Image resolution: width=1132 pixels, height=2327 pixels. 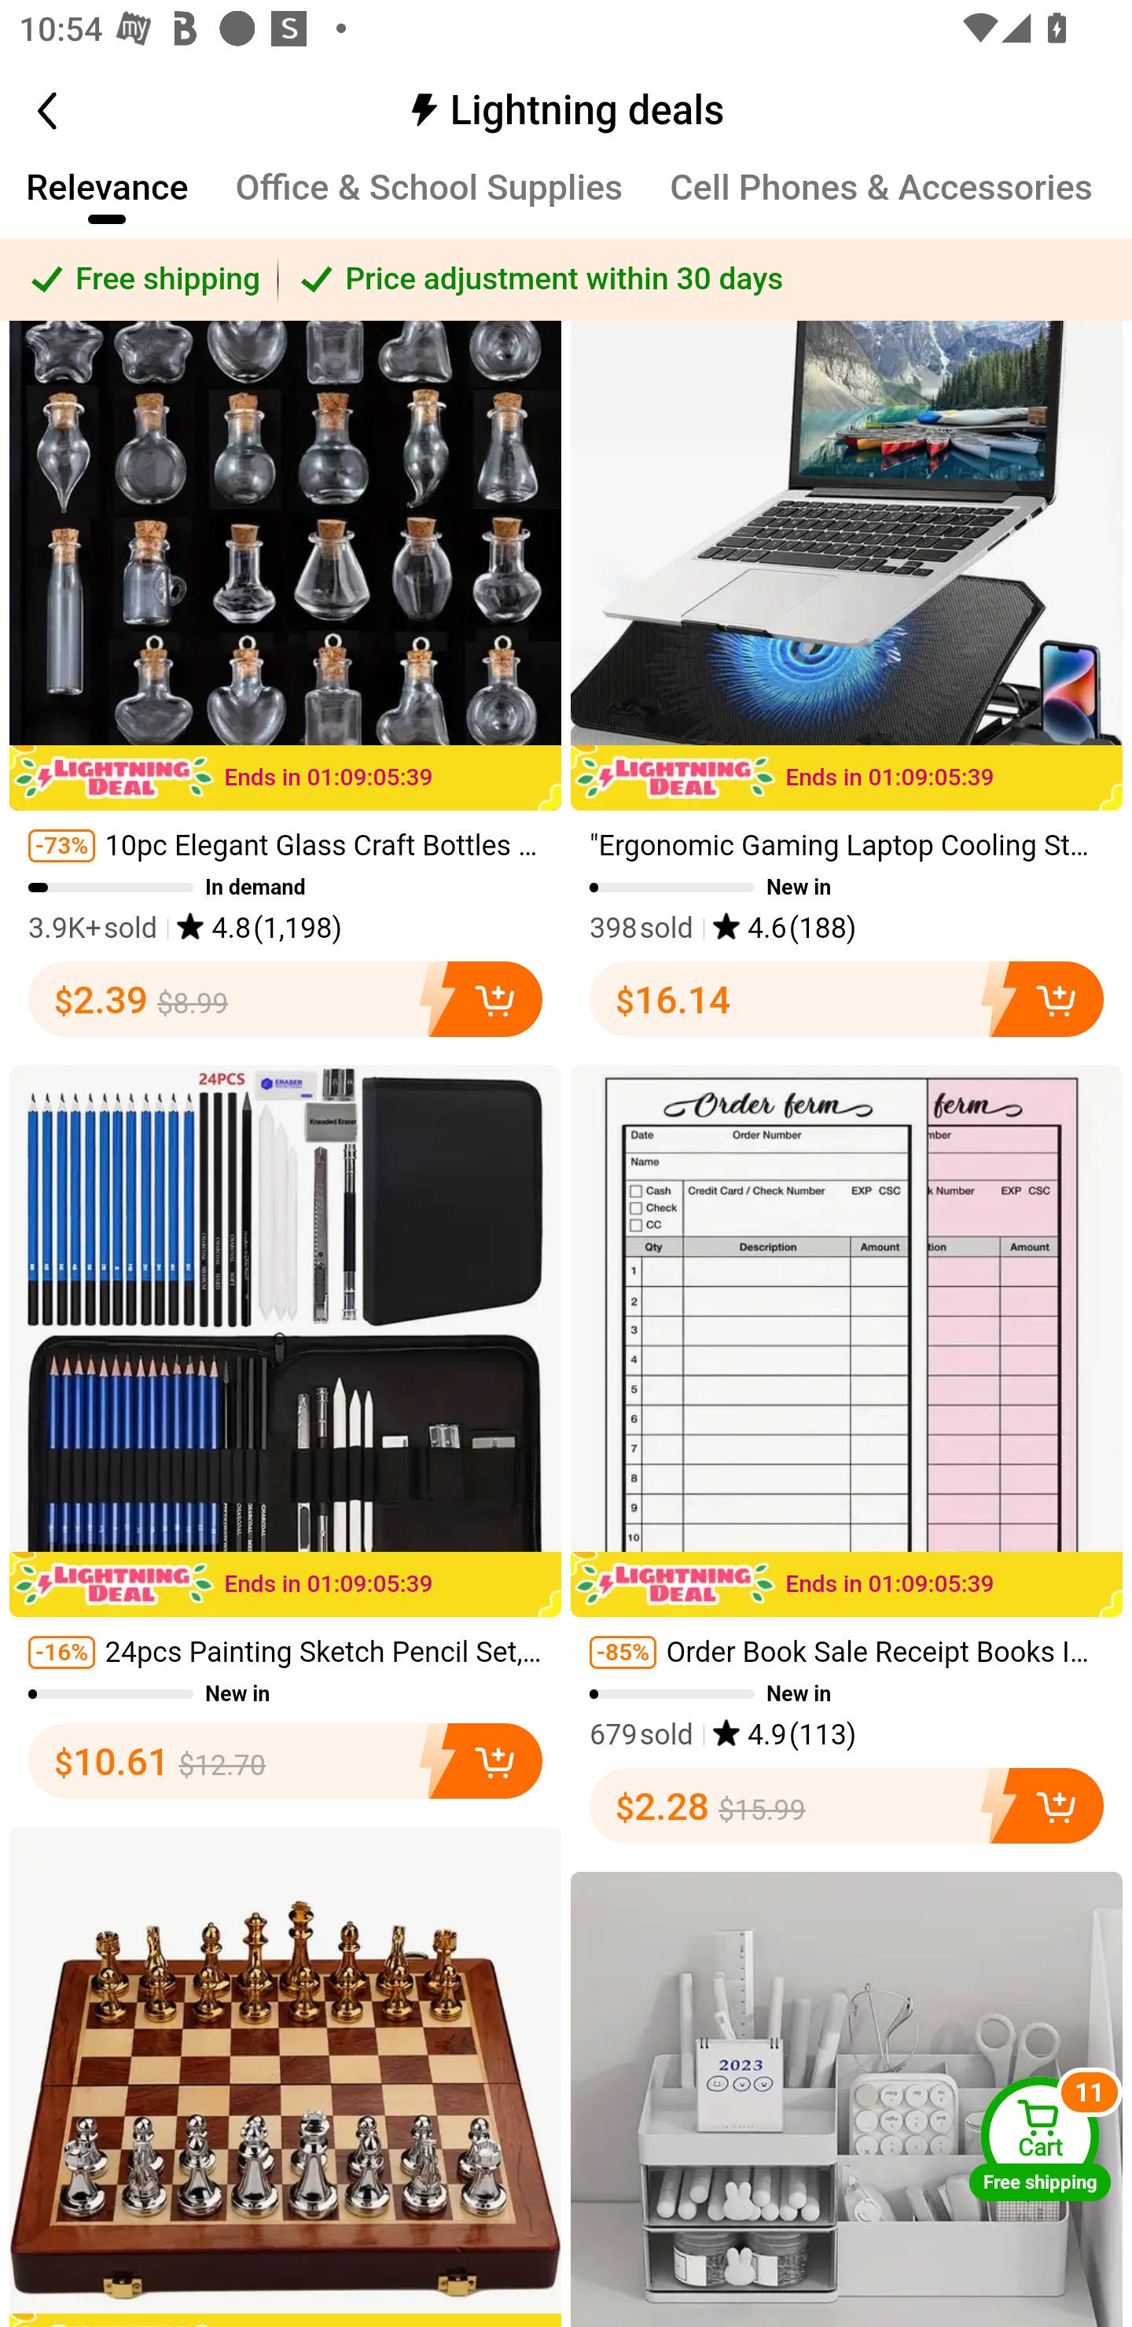 I want to click on Office & School Supplies, so click(x=428, y=201).